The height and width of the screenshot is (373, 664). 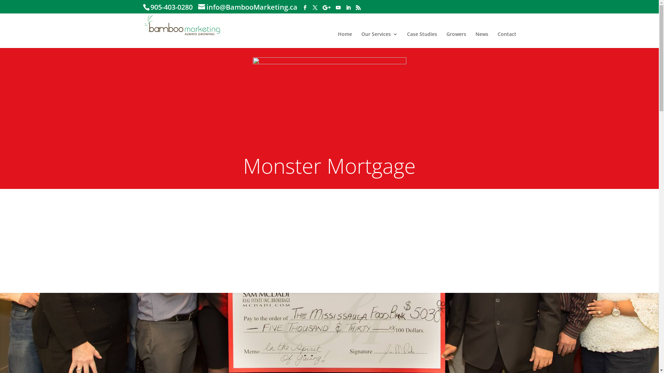 I want to click on info@BambooMarketing.ca, so click(x=252, y=7).